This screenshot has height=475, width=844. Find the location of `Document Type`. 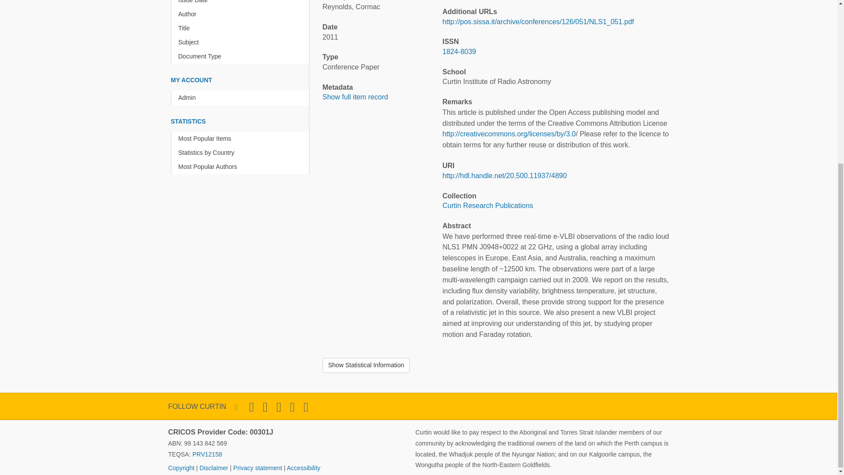

Document Type is located at coordinates (242, 56).